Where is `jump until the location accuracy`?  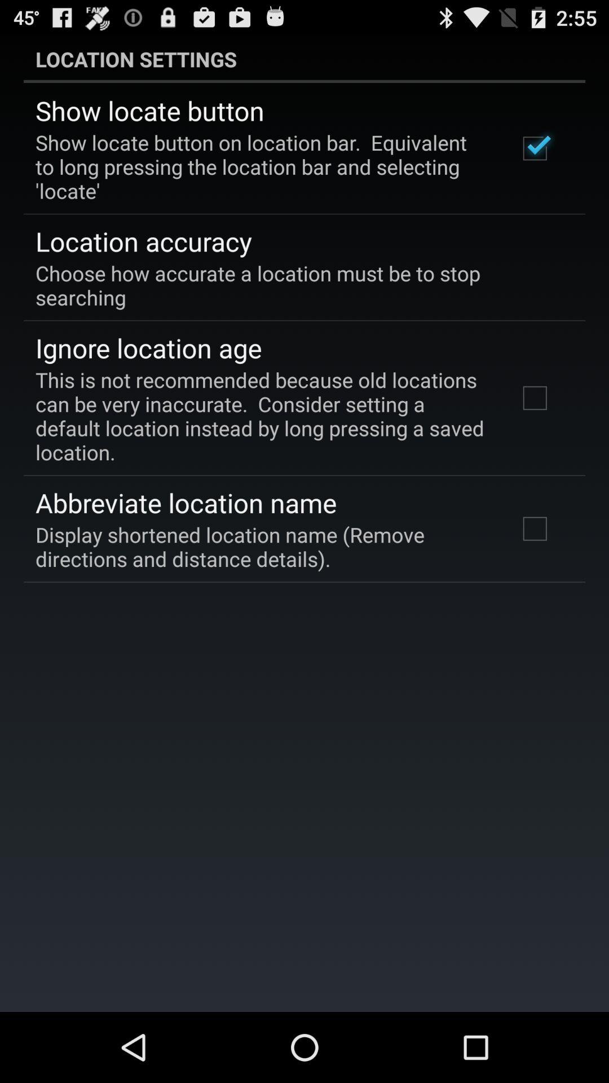 jump until the location accuracy is located at coordinates (144, 241).